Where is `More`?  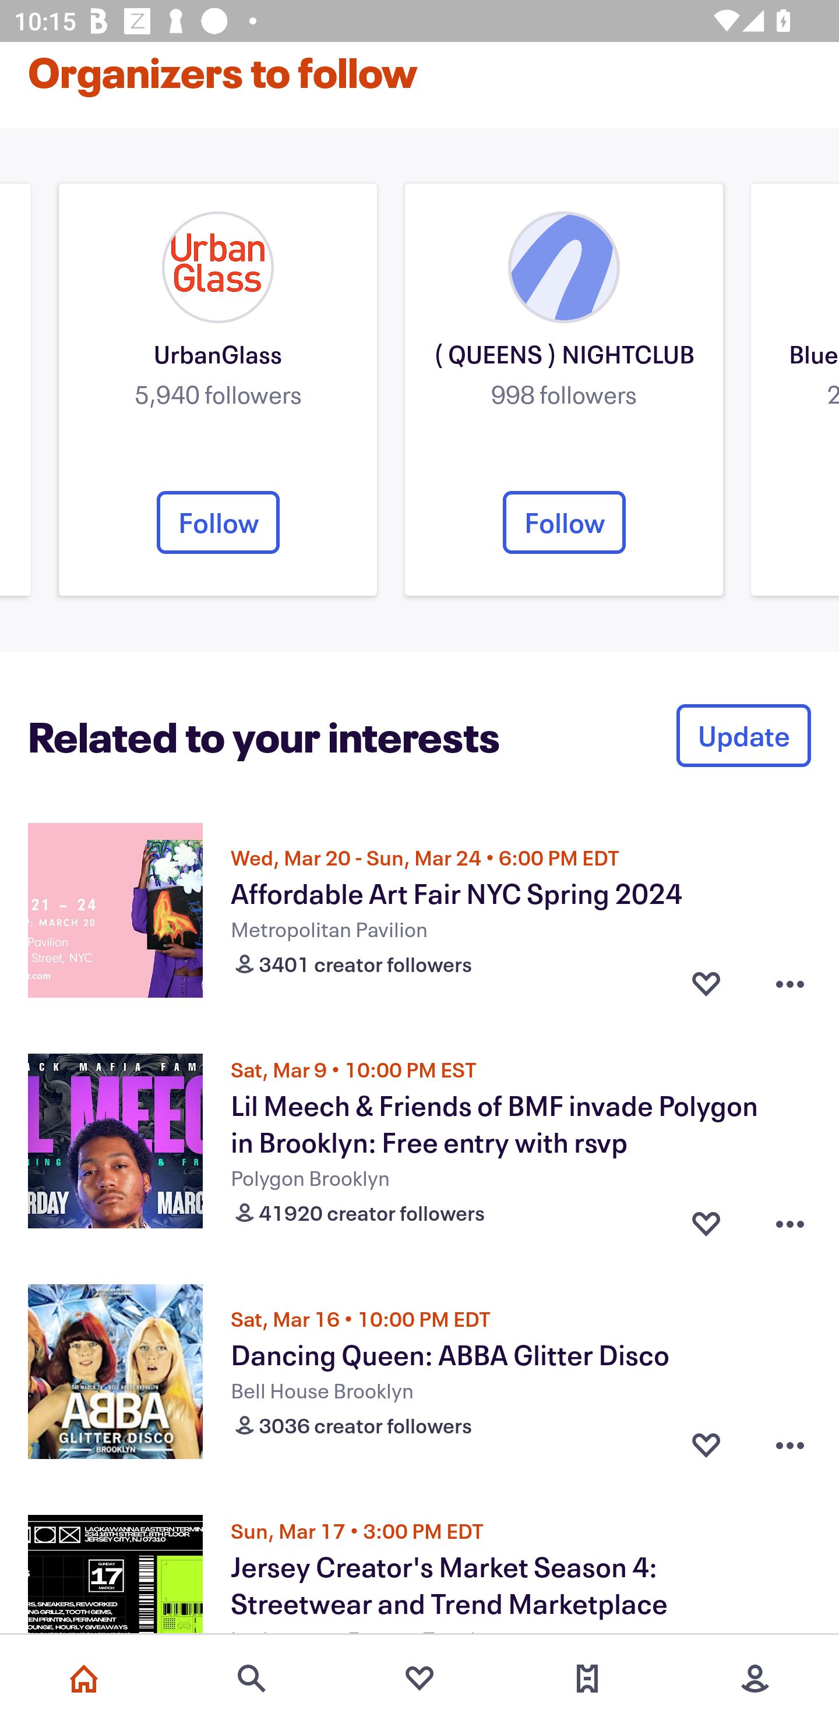
More is located at coordinates (755, 1679).